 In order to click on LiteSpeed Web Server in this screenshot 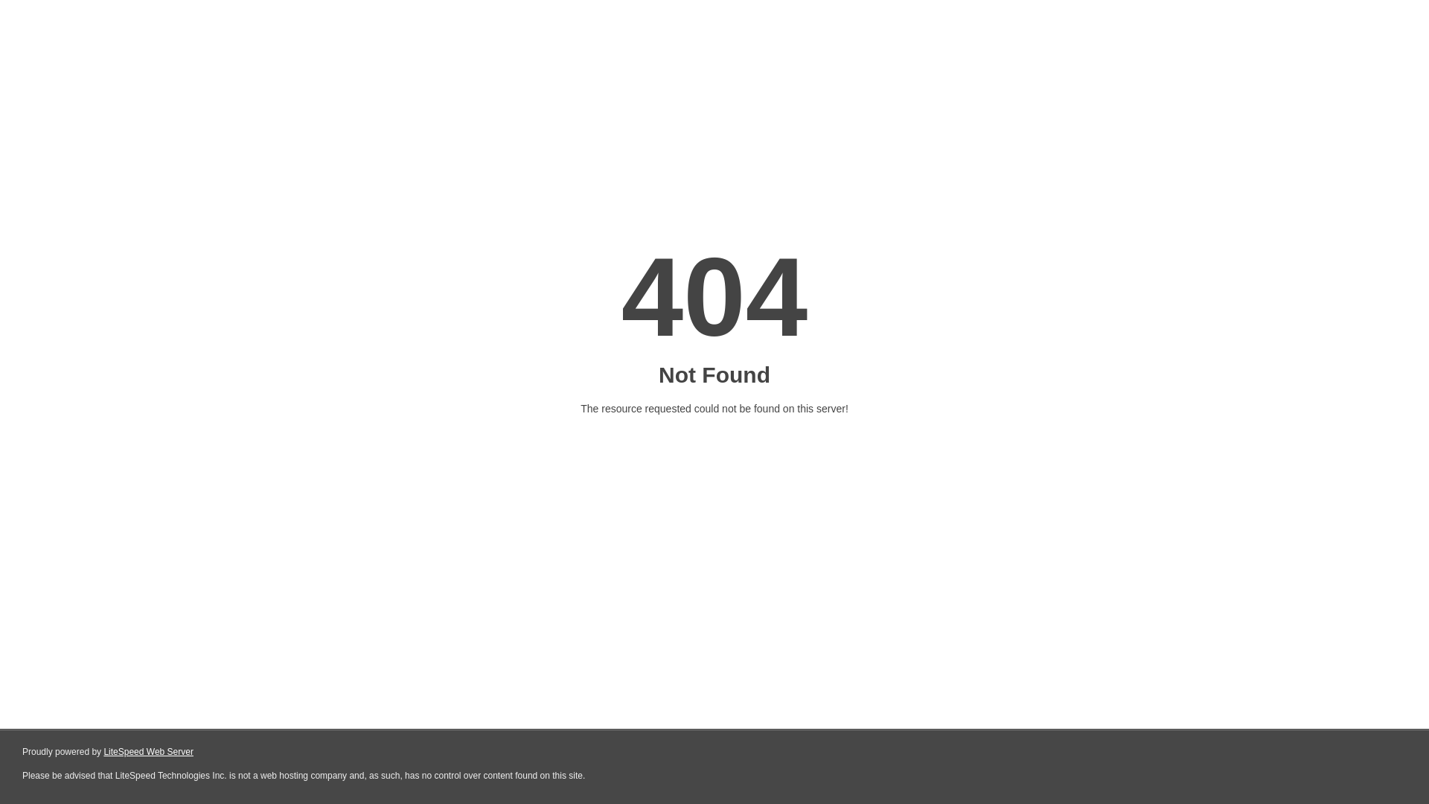, I will do `click(149, 752)`.